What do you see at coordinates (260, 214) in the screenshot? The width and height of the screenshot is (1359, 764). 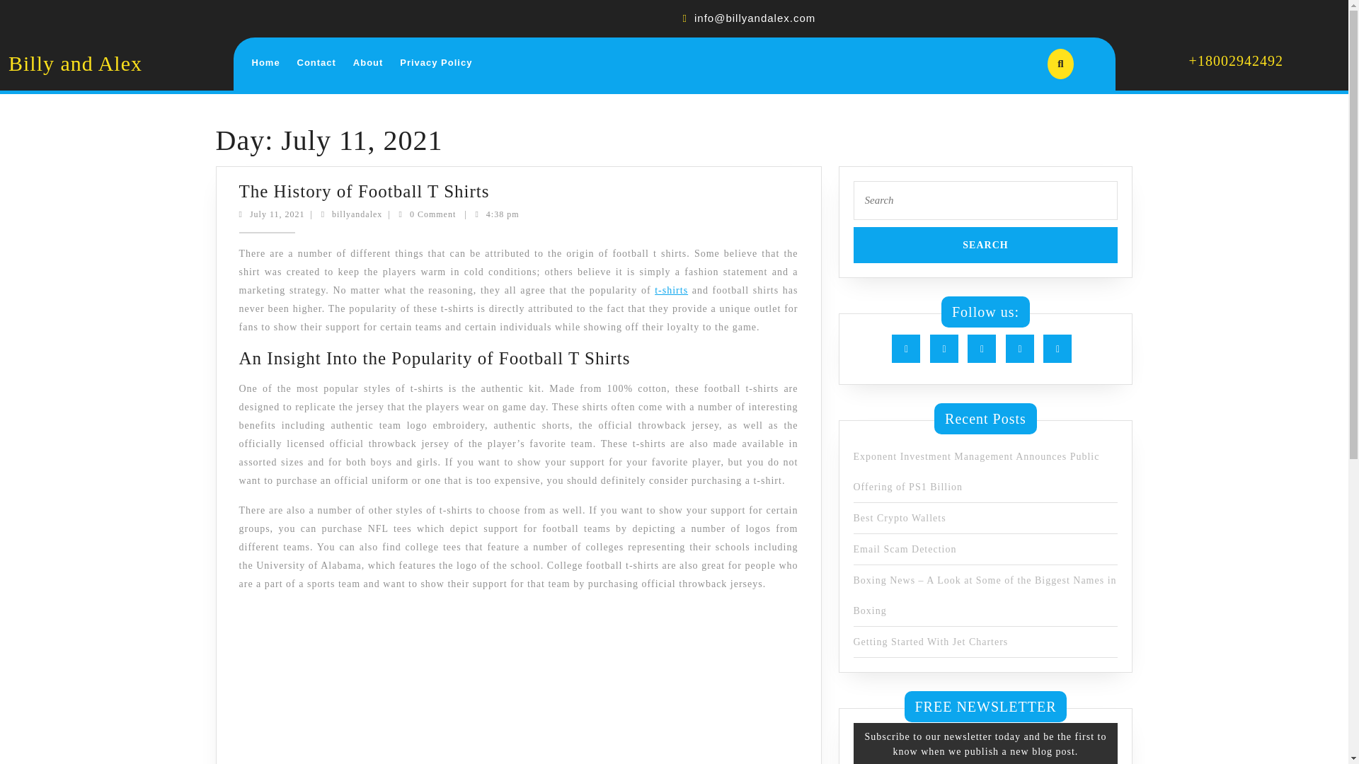 I see `About` at bounding box center [260, 214].